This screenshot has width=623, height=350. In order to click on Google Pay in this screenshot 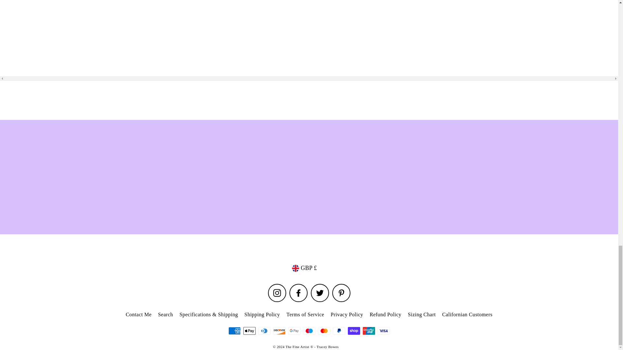, I will do `click(294, 331)`.